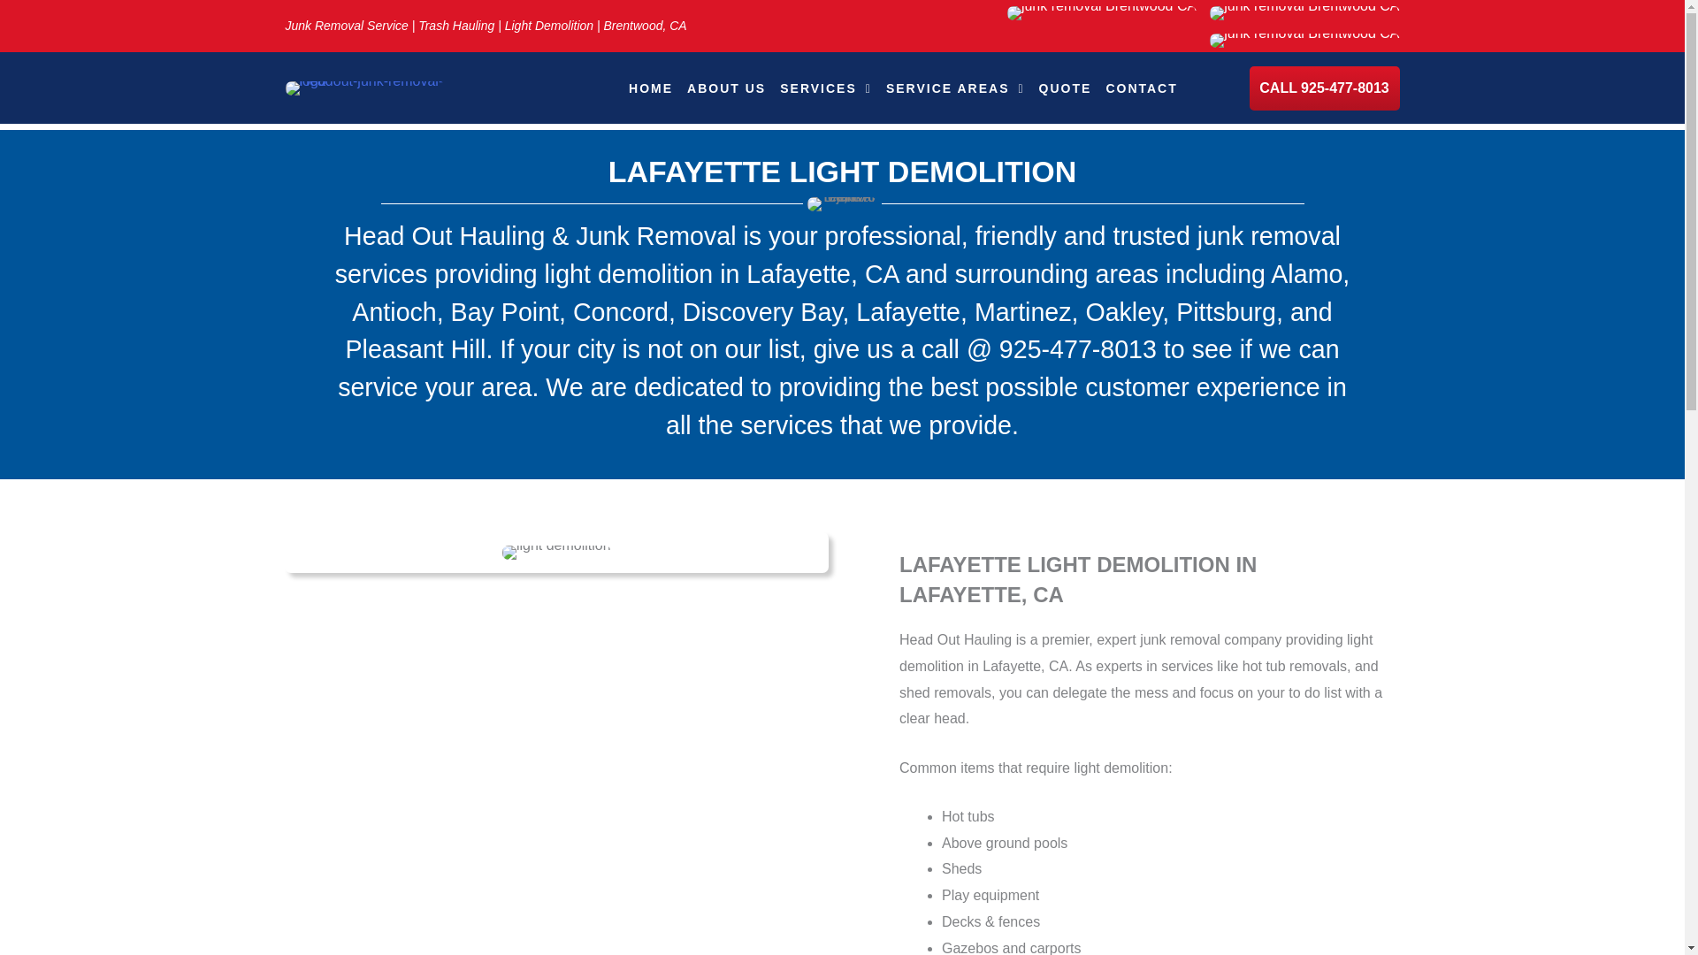 This screenshot has height=955, width=1698. Describe the element at coordinates (557, 552) in the screenshot. I see `slide3` at that location.